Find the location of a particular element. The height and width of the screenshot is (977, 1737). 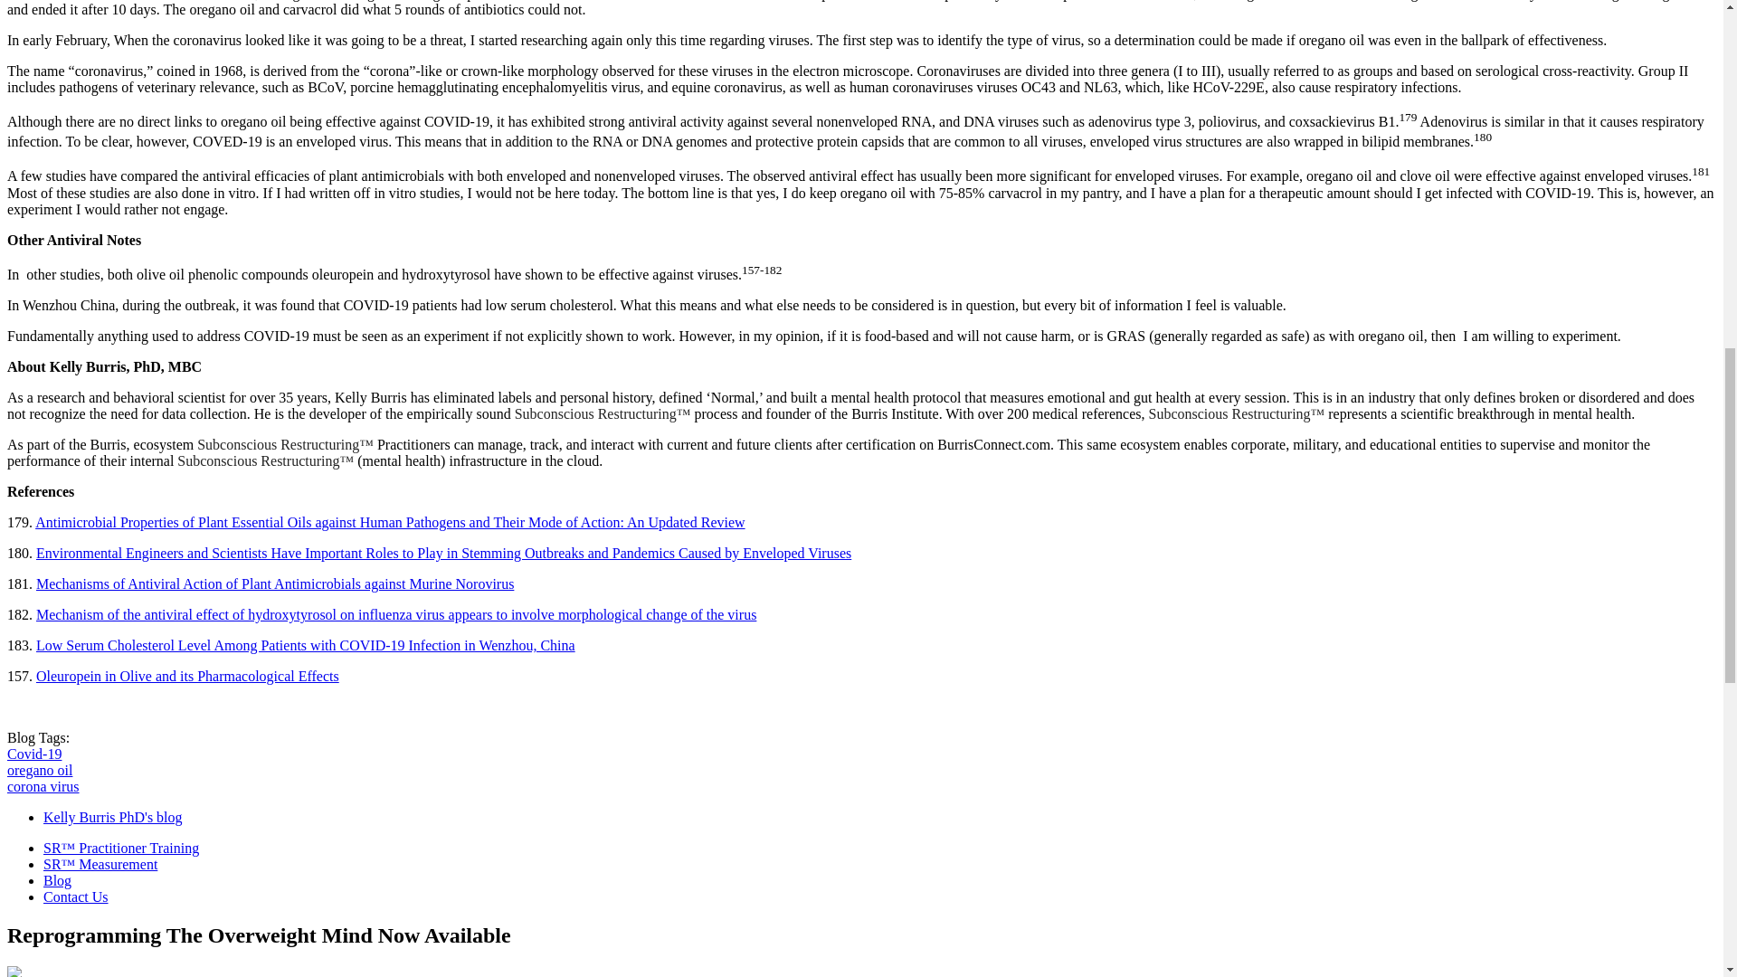

Contact Us is located at coordinates (76, 896).